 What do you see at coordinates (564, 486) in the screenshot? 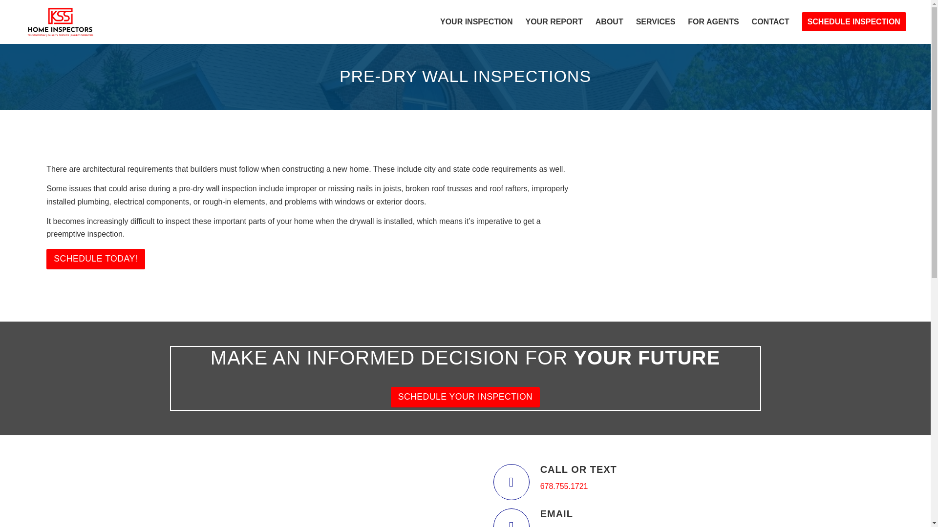
I see `678.755.1721` at bounding box center [564, 486].